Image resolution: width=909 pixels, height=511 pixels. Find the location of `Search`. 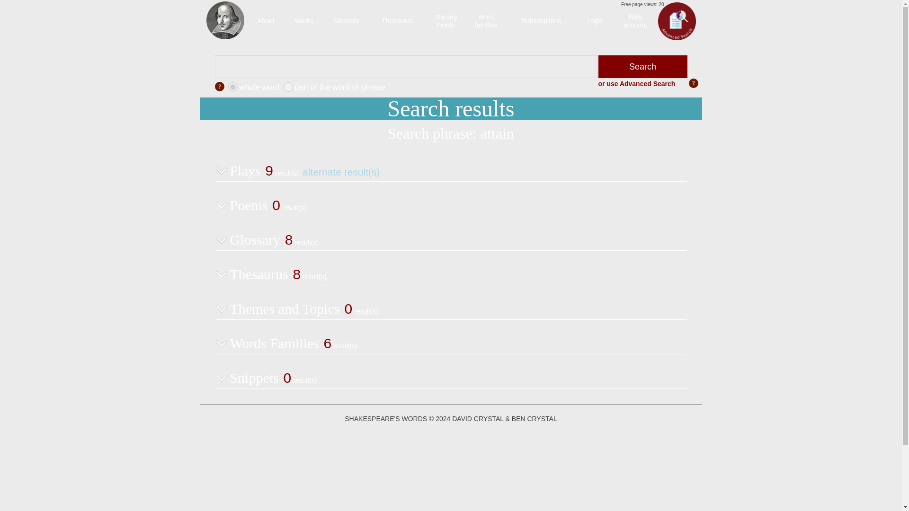

Search is located at coordinates (266, 21).